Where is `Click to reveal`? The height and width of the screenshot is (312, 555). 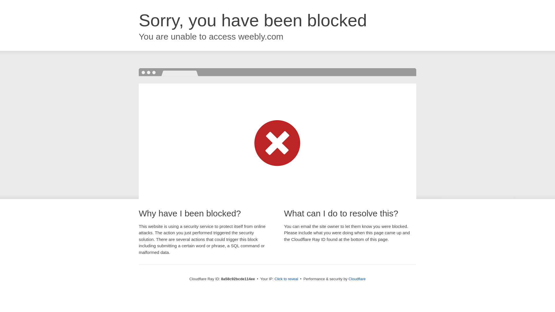
Click to reveal is located at coordinates (286, 279).